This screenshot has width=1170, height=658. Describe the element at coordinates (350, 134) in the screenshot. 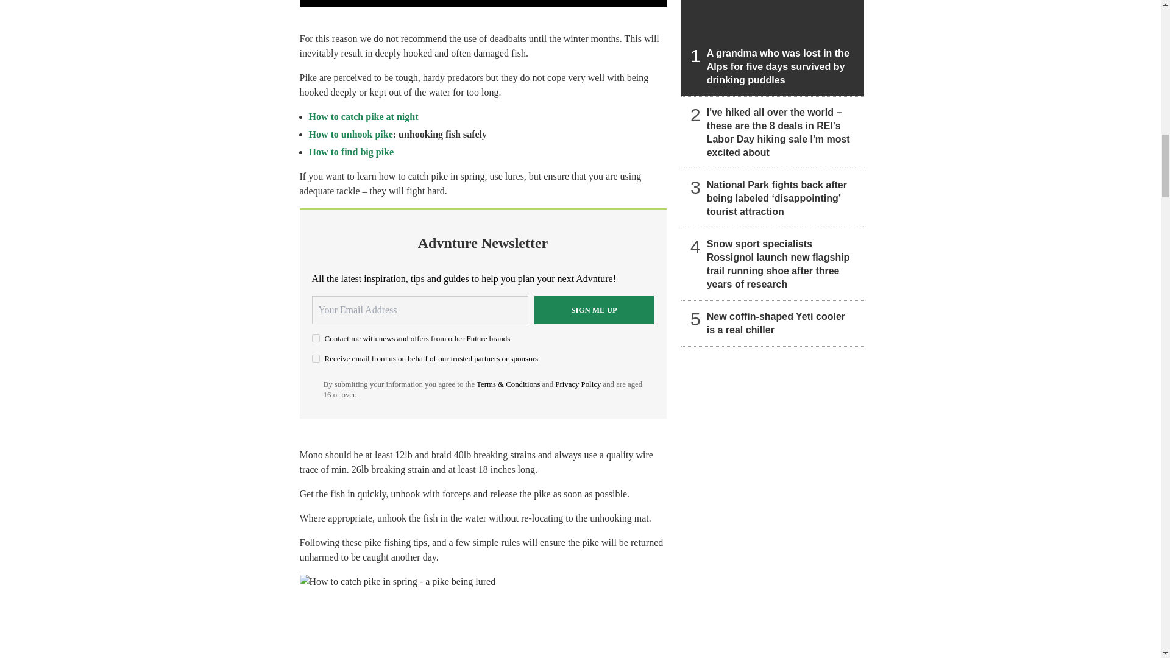

I see `How to unhook pike` at that location.